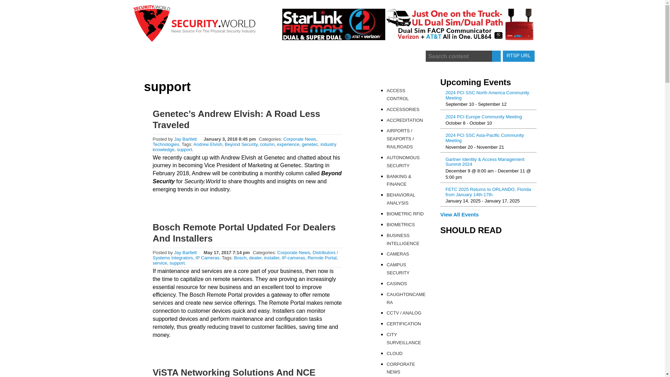  What do you see at coordinates (207, 145) in the screenshot?
I see `Andrew Elvish` at bounding box center [207, 145].